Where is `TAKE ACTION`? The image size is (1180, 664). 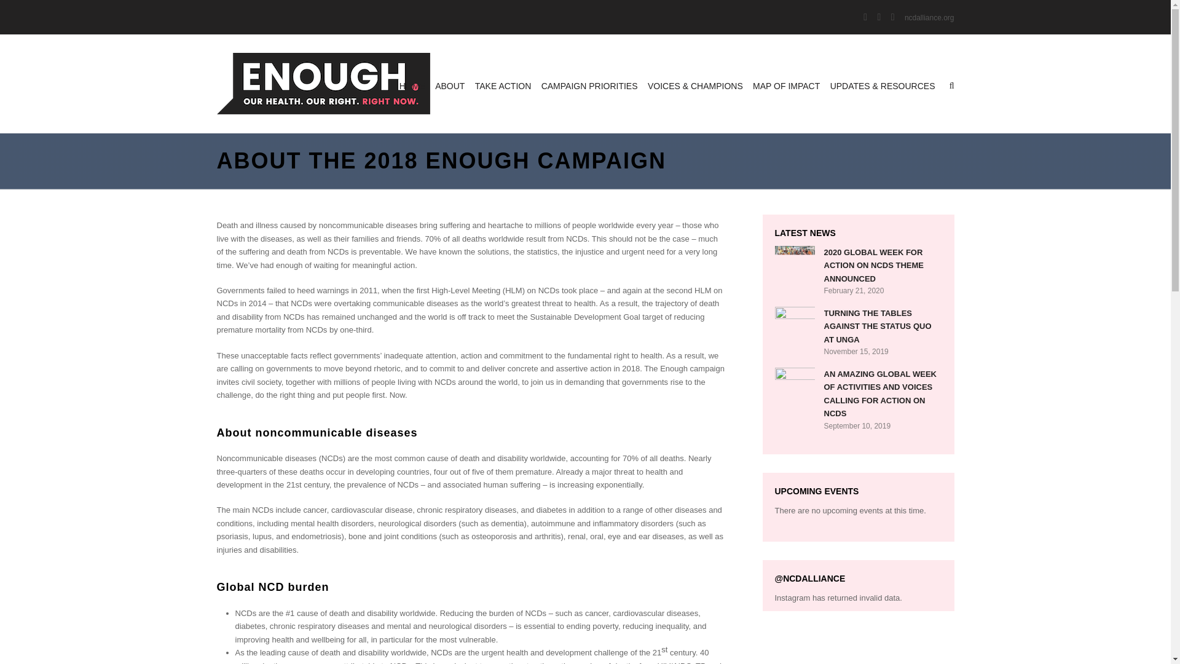
TAKE ACTION is located at coordinates (503, 86).